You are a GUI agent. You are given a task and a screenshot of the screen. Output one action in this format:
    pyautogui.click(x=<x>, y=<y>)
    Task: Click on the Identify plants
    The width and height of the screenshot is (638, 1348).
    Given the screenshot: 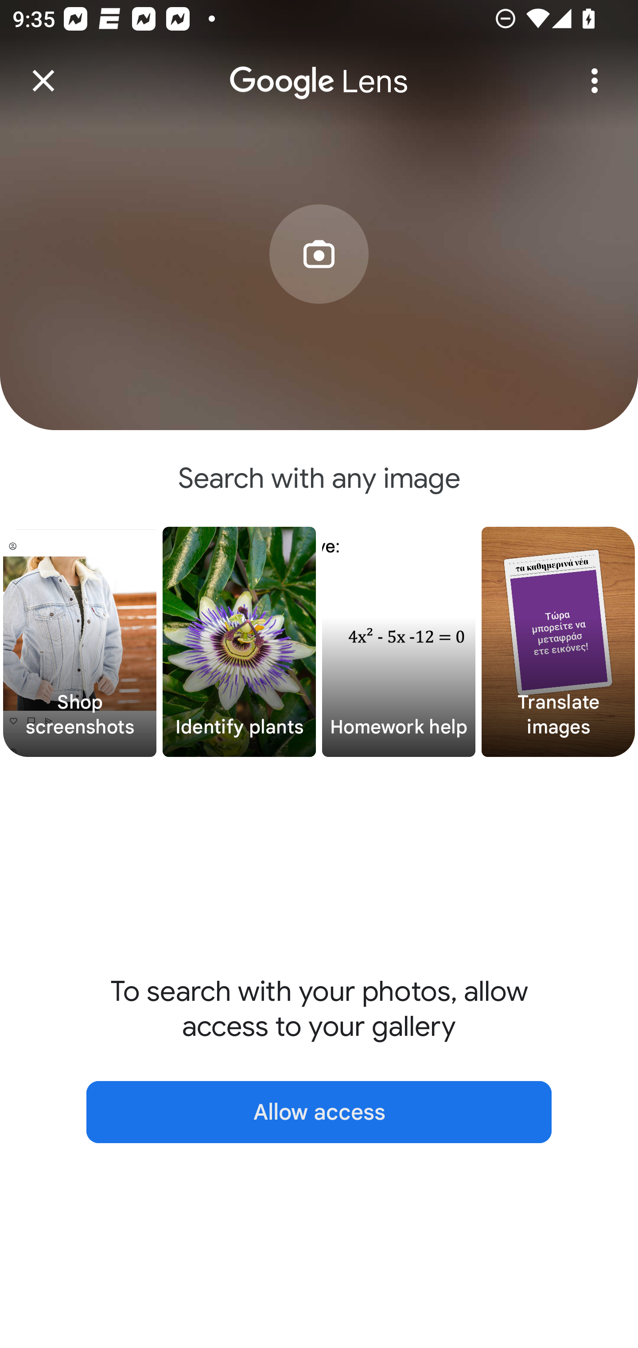 What is the action you would take?
    pyautogui.click(x=239, y=642)
    